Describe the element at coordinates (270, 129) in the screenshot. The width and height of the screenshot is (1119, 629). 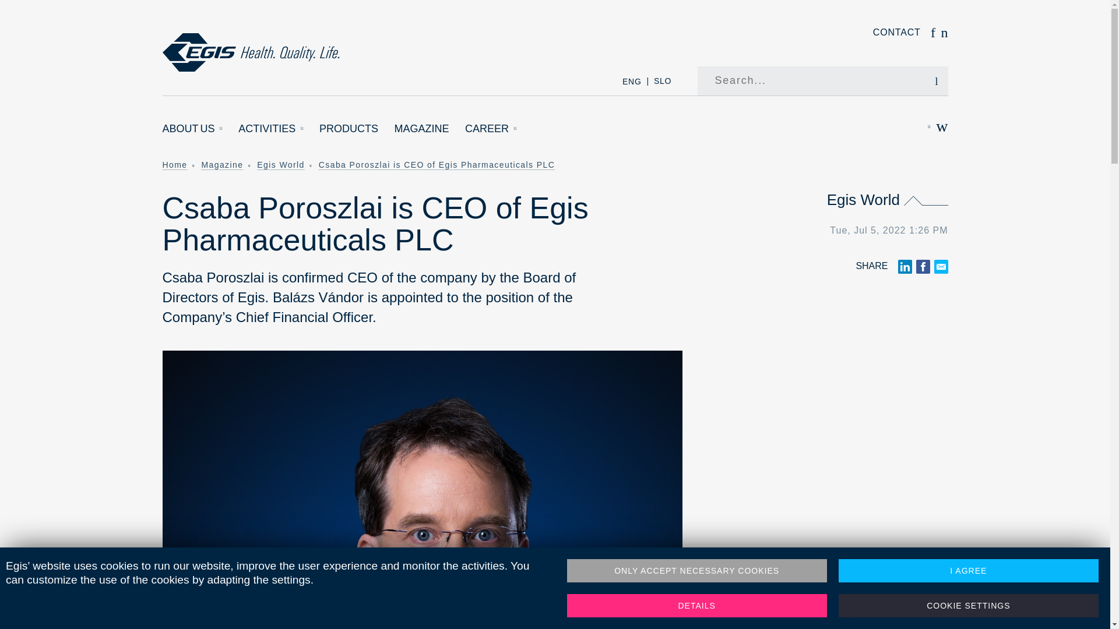
I see `ACTIVITIES` at that location.